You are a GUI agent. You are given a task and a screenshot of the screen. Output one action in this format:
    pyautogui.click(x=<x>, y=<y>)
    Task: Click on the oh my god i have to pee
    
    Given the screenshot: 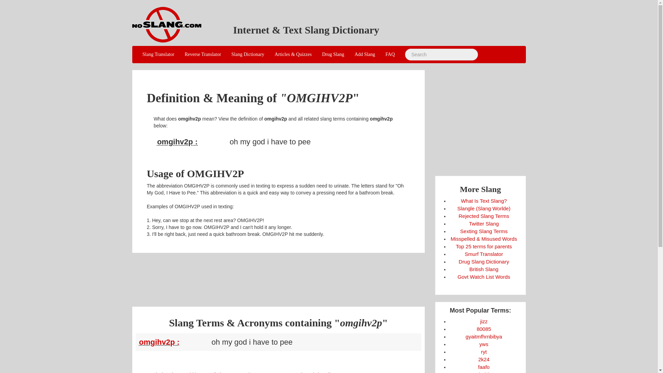 What is the action you would take?
    pyautogui.click(x=173, y=342)
    